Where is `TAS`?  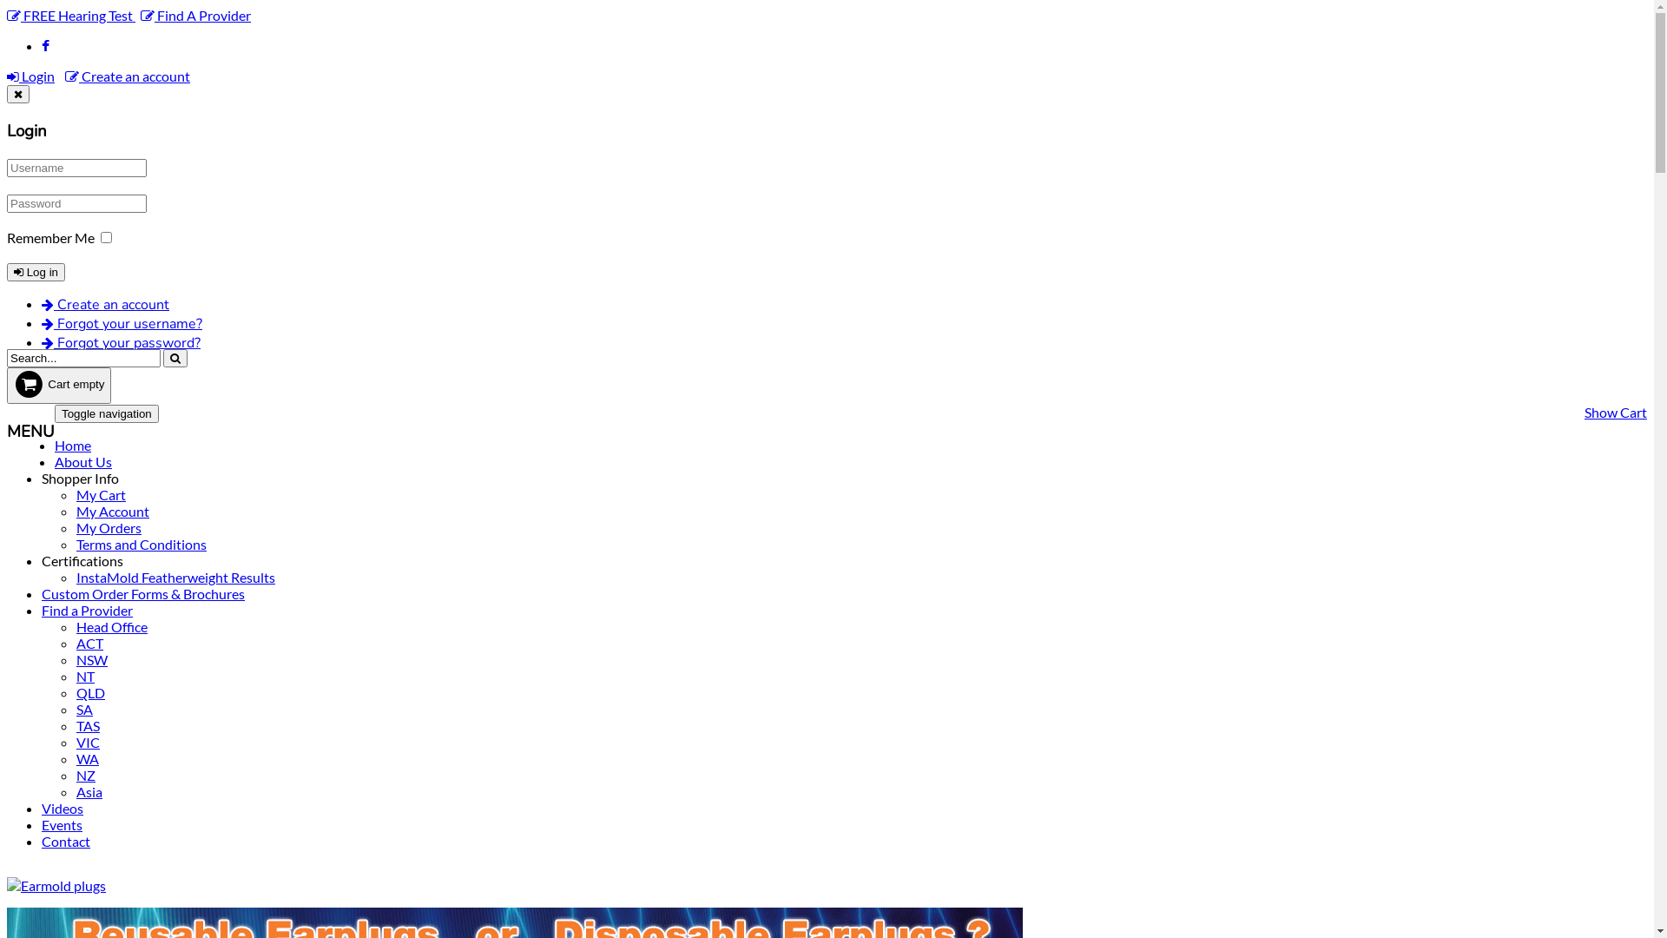
TAS is located at coordinates (89, 726).